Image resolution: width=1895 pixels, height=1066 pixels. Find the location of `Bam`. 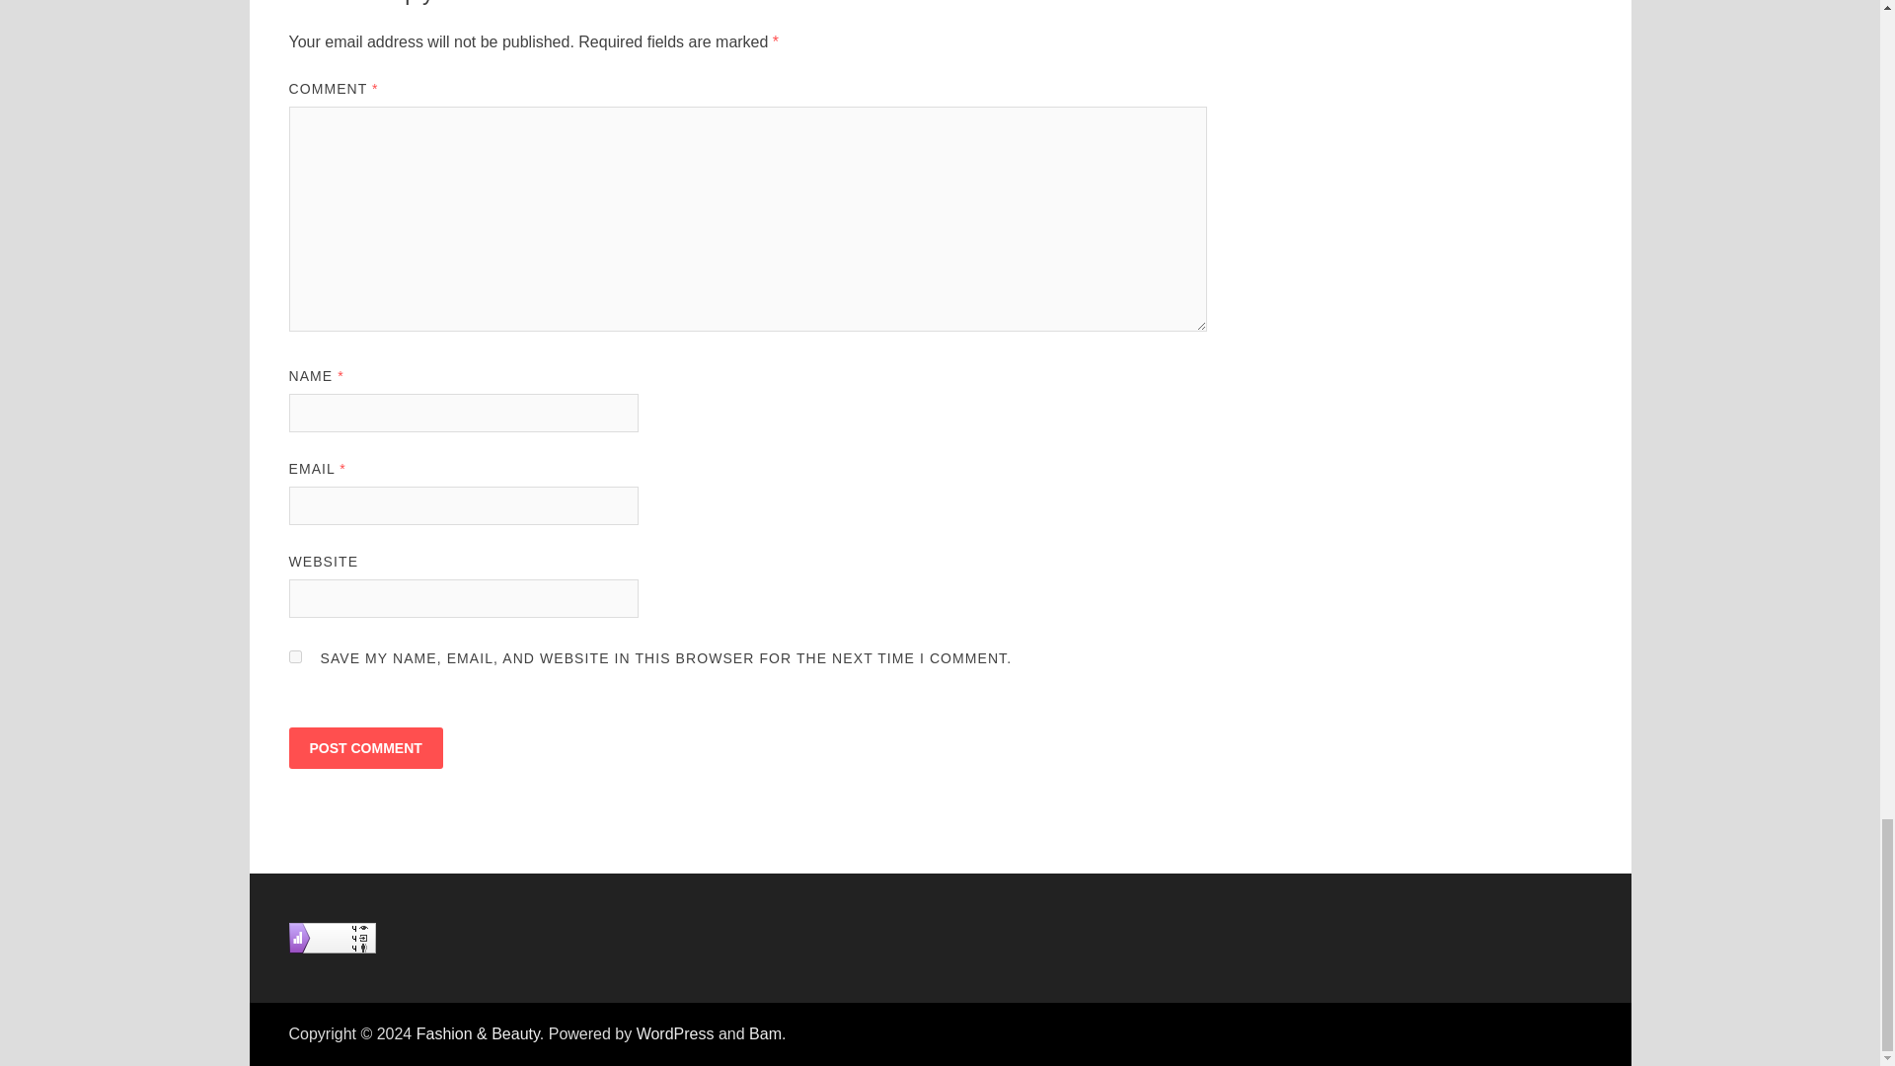

Bam is located at coordinates (764, 1033).